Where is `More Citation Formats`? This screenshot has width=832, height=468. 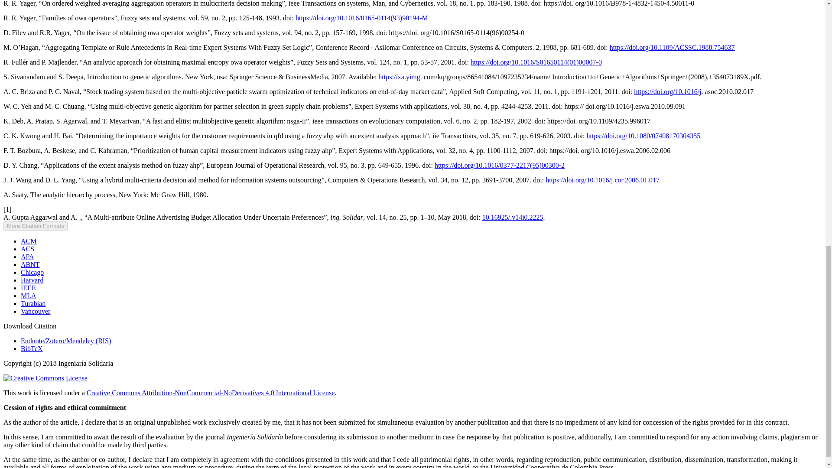
More Citation Formats is located at coordinates (35, 226).